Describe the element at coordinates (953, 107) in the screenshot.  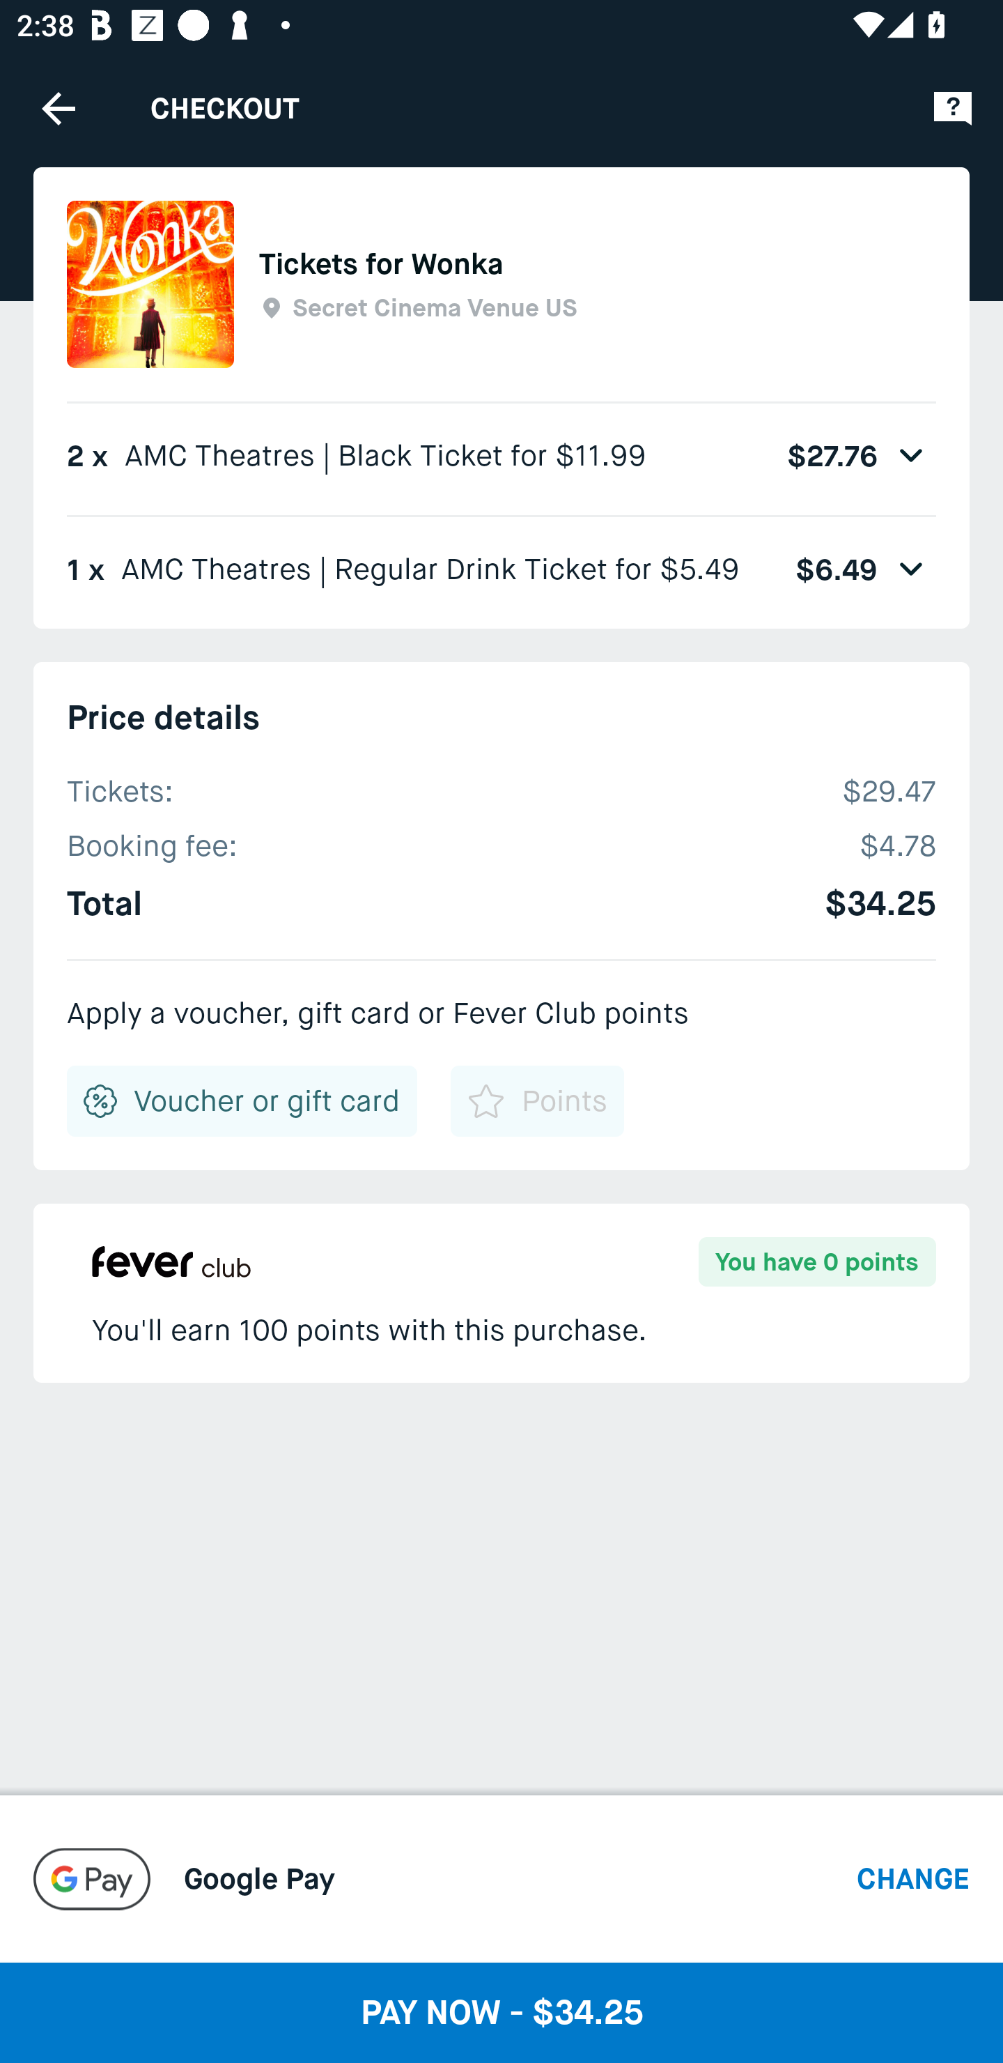
I see `Help` at that location.